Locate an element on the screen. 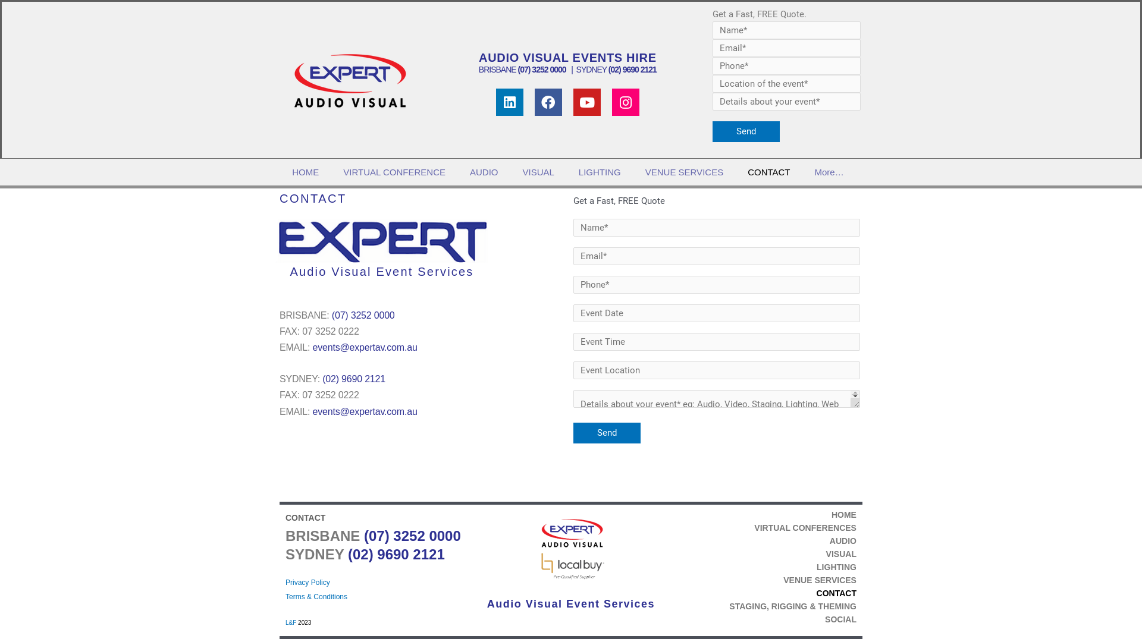  BRISBANE (07) 3252 0000   is located at coordinates (524, 70).